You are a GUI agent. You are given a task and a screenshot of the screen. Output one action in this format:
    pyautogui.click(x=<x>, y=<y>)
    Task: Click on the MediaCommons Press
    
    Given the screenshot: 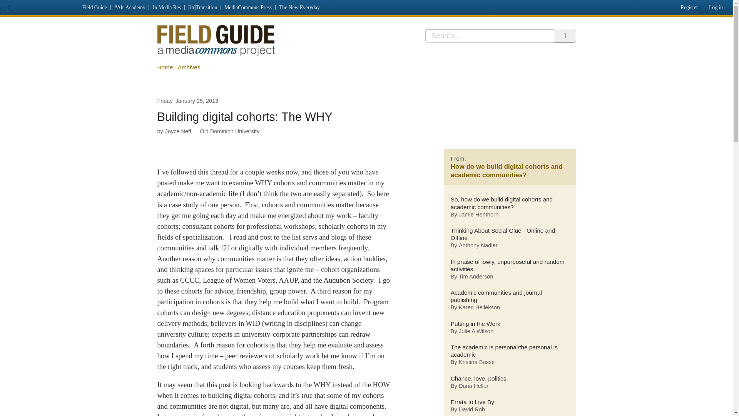 What is the action you would take?
    pyautogui.click(x=248, y=7)
    